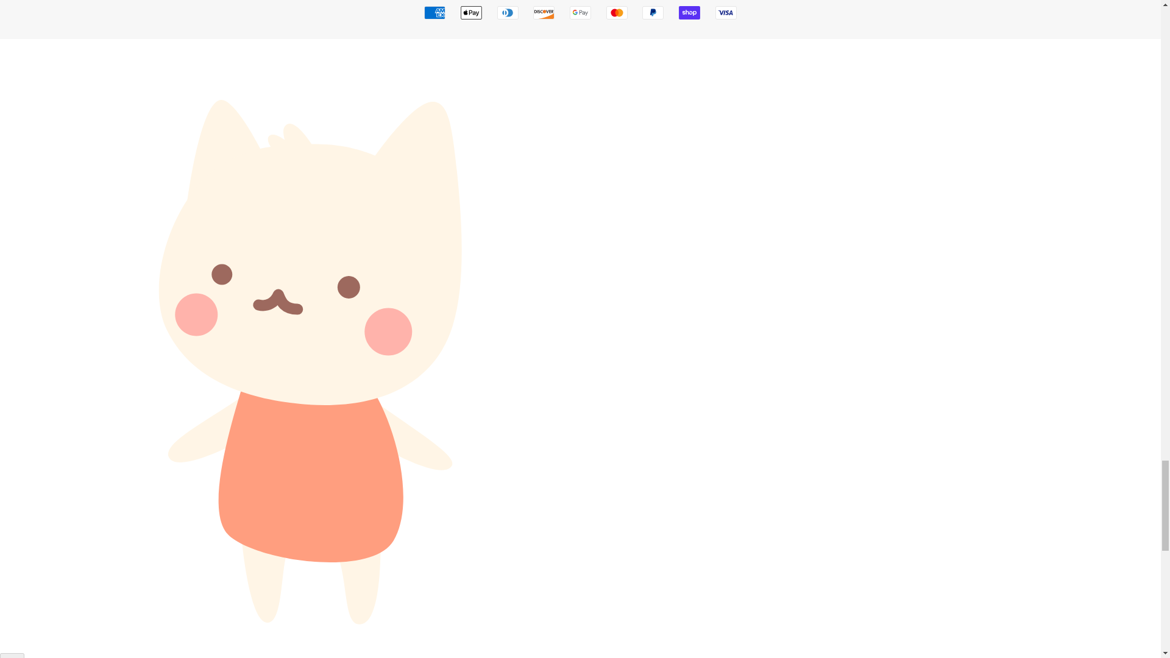 The image size is (1170, 658). What do you see at coordinates (617, 12) in the screenshot?
I see `MASTERCARD` at bounding box center [617, 12].